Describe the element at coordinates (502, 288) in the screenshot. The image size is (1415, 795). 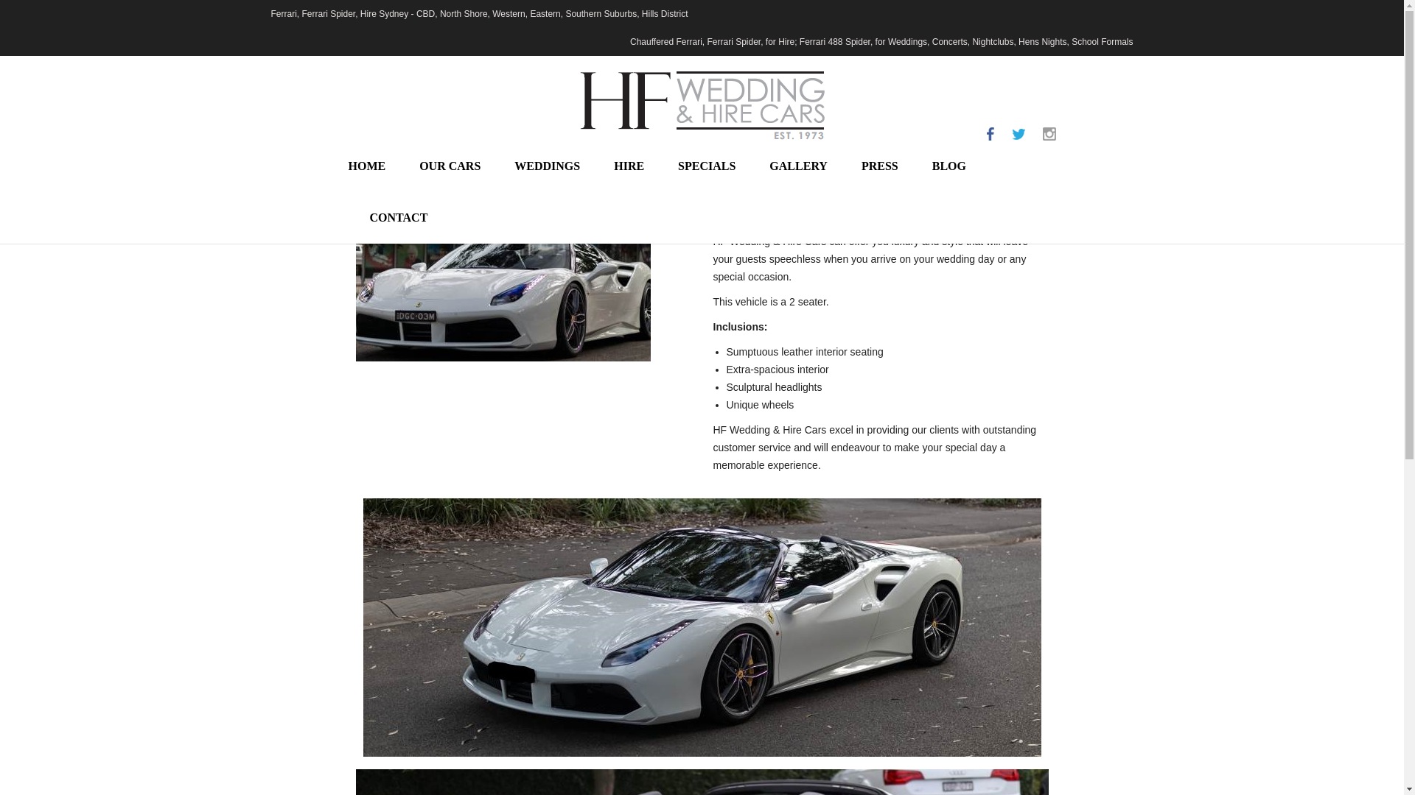
I see `Our Cars small 1` at that location.